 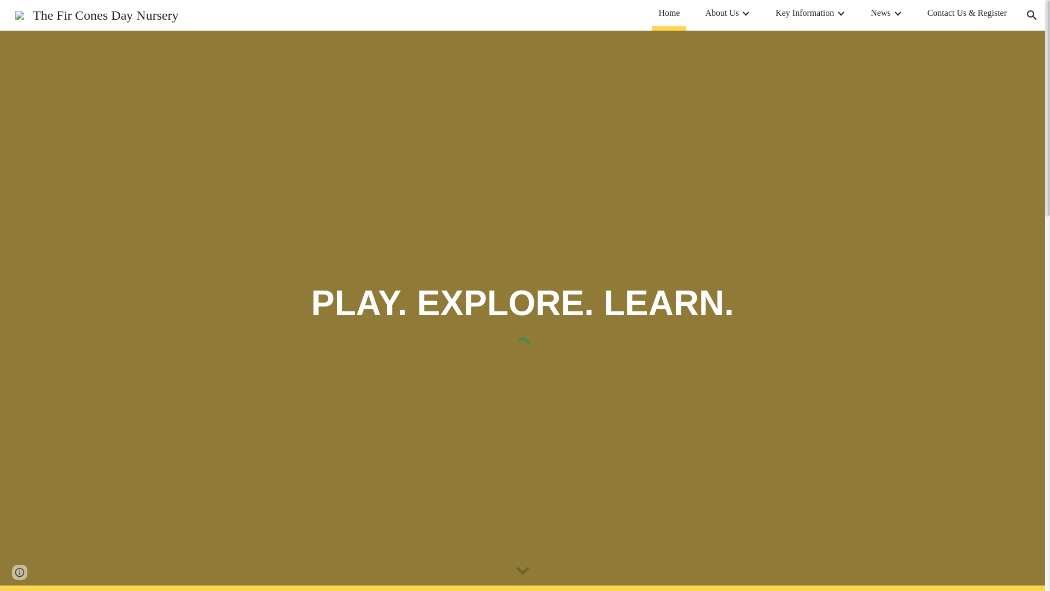 What do you see at coordinates (97, 14) in the screenshot?
I see `The Fir Cones Day Nursery` at bounding box center [97, 14].